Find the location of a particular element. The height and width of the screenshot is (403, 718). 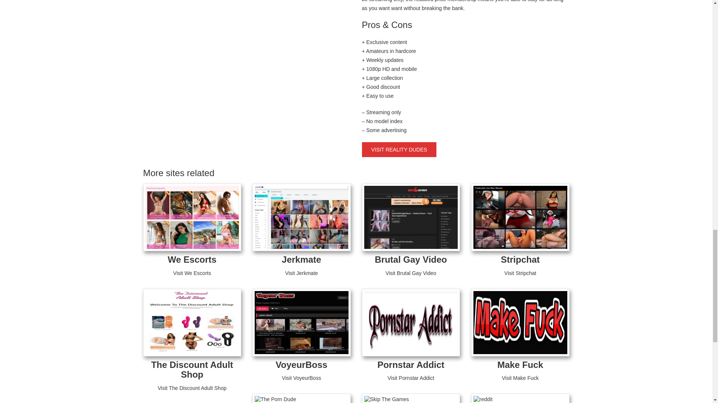

Visit Stripchat is located at coordinates (521, 273).